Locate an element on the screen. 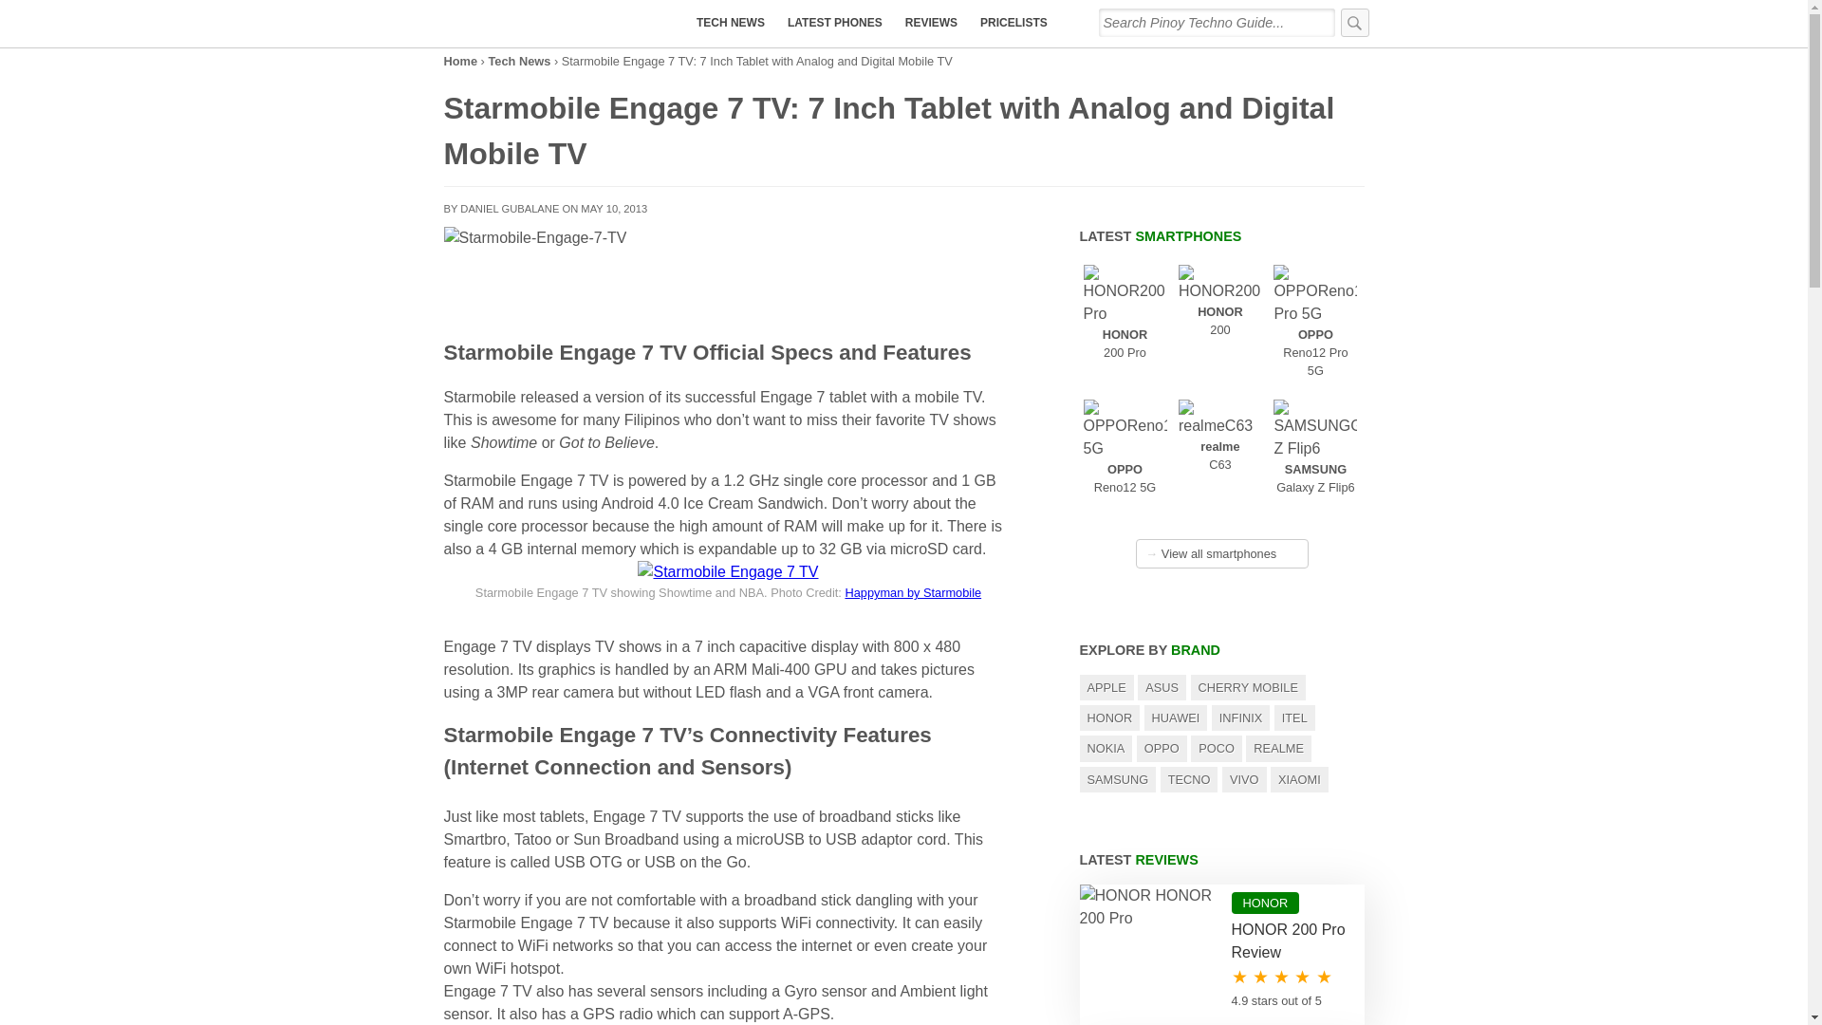 This screenshot has height=1025, width=1822. REVIEWS is located at coordinates (1335, 468).